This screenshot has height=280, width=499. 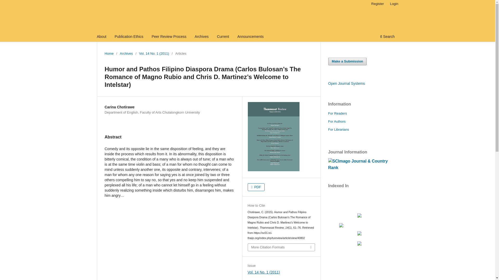 I want to click on About, so click(x=102, y=37).